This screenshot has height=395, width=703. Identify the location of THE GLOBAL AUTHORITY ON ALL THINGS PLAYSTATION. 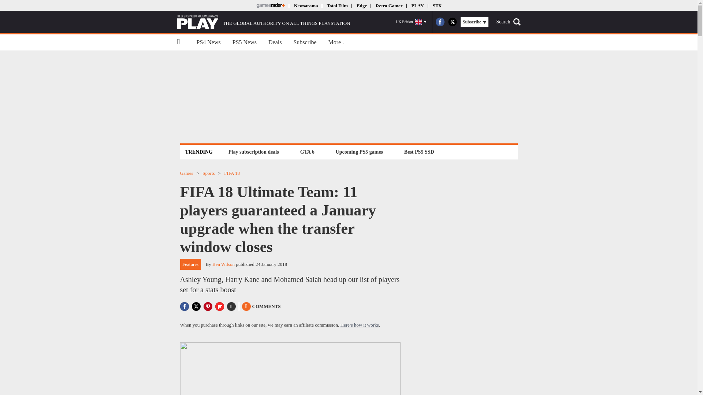
(264, 22).